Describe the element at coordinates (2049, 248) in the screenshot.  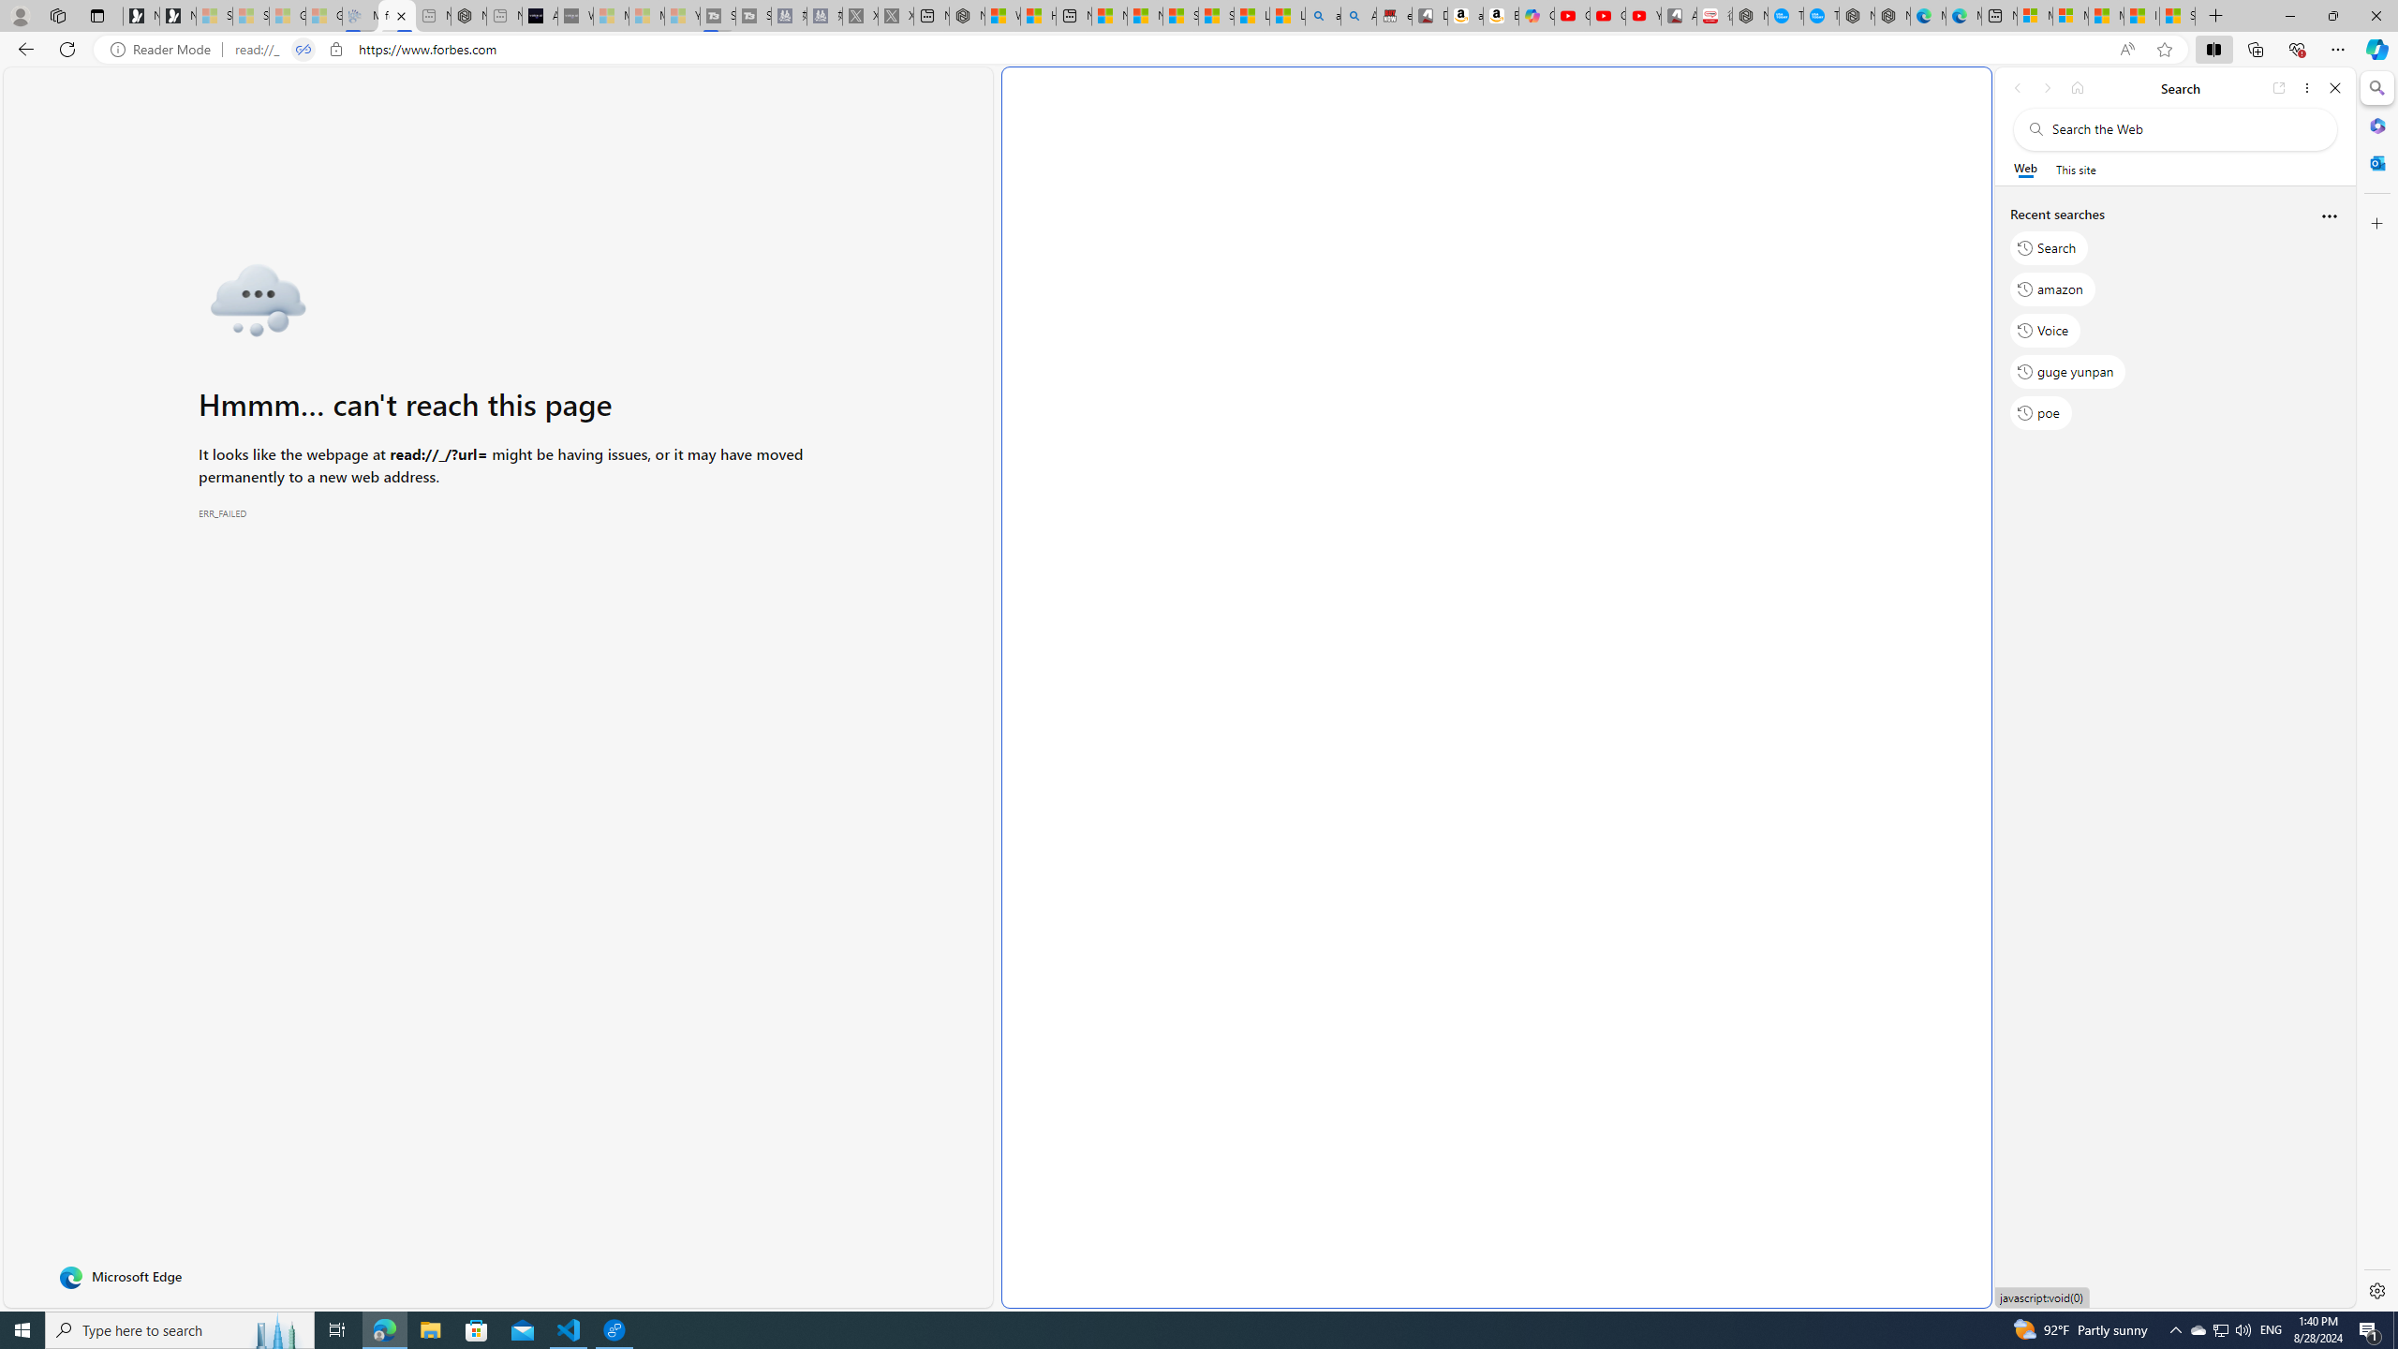
I see `Search` at that location.